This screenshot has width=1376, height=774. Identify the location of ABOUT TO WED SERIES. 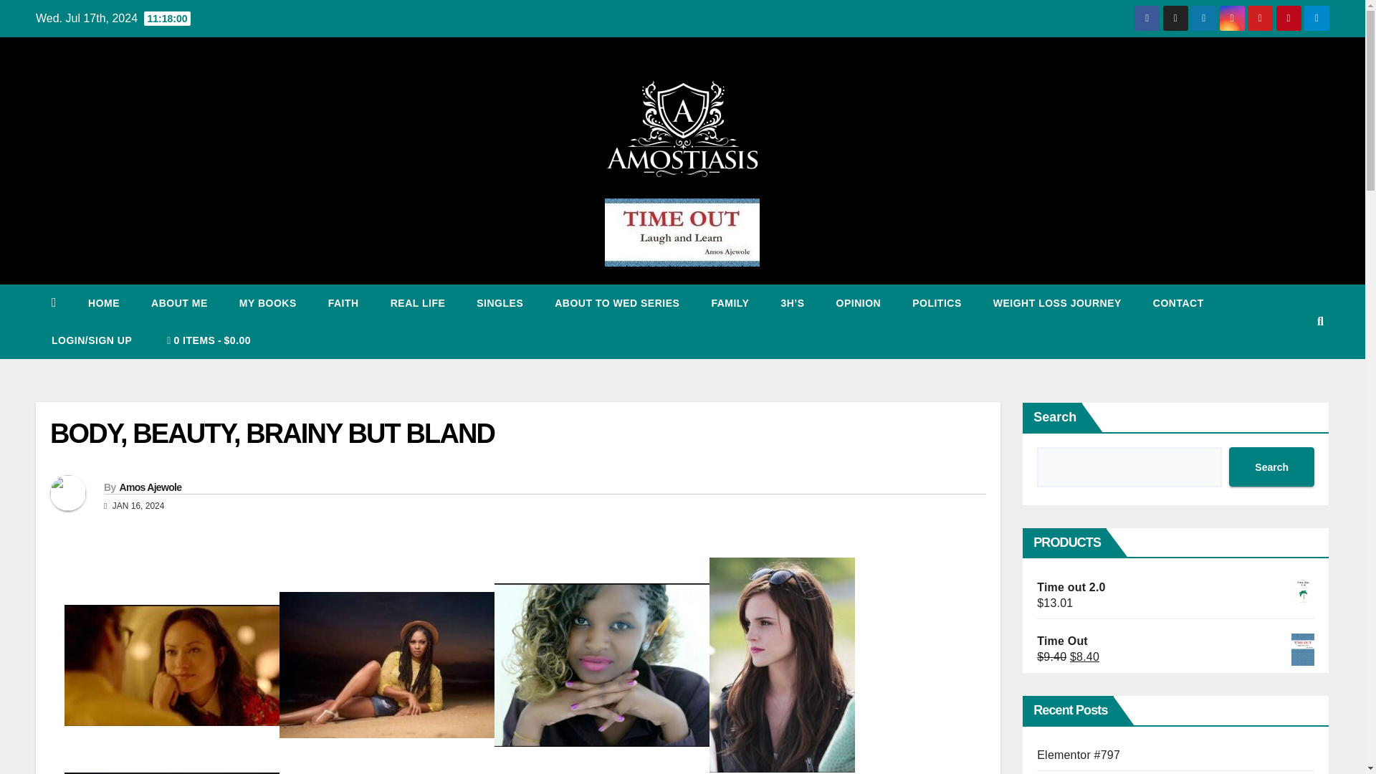
(616, 303).